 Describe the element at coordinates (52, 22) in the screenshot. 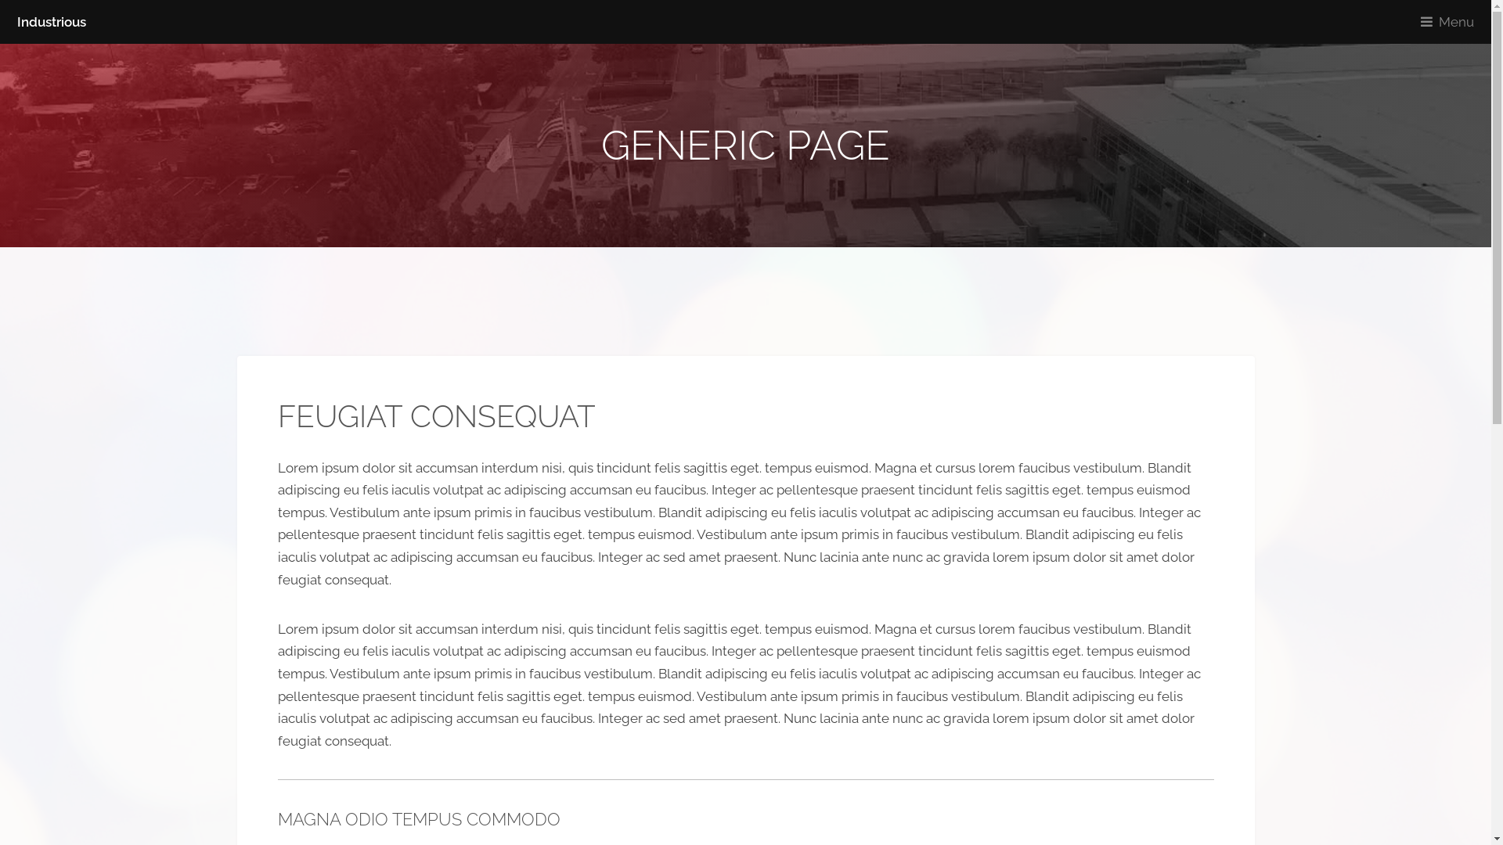

I see `Industrious` at that location.